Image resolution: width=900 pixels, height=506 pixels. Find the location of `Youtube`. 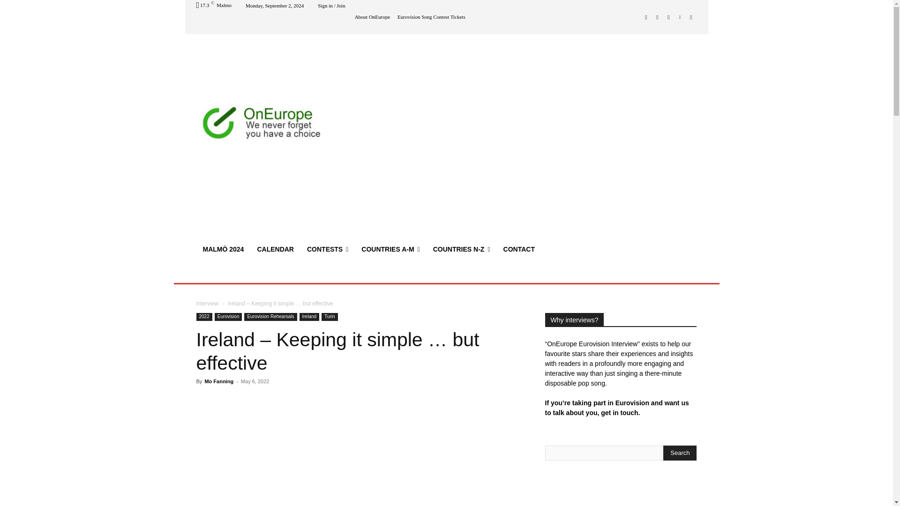

Youtube is located at coordinates (691, 16).